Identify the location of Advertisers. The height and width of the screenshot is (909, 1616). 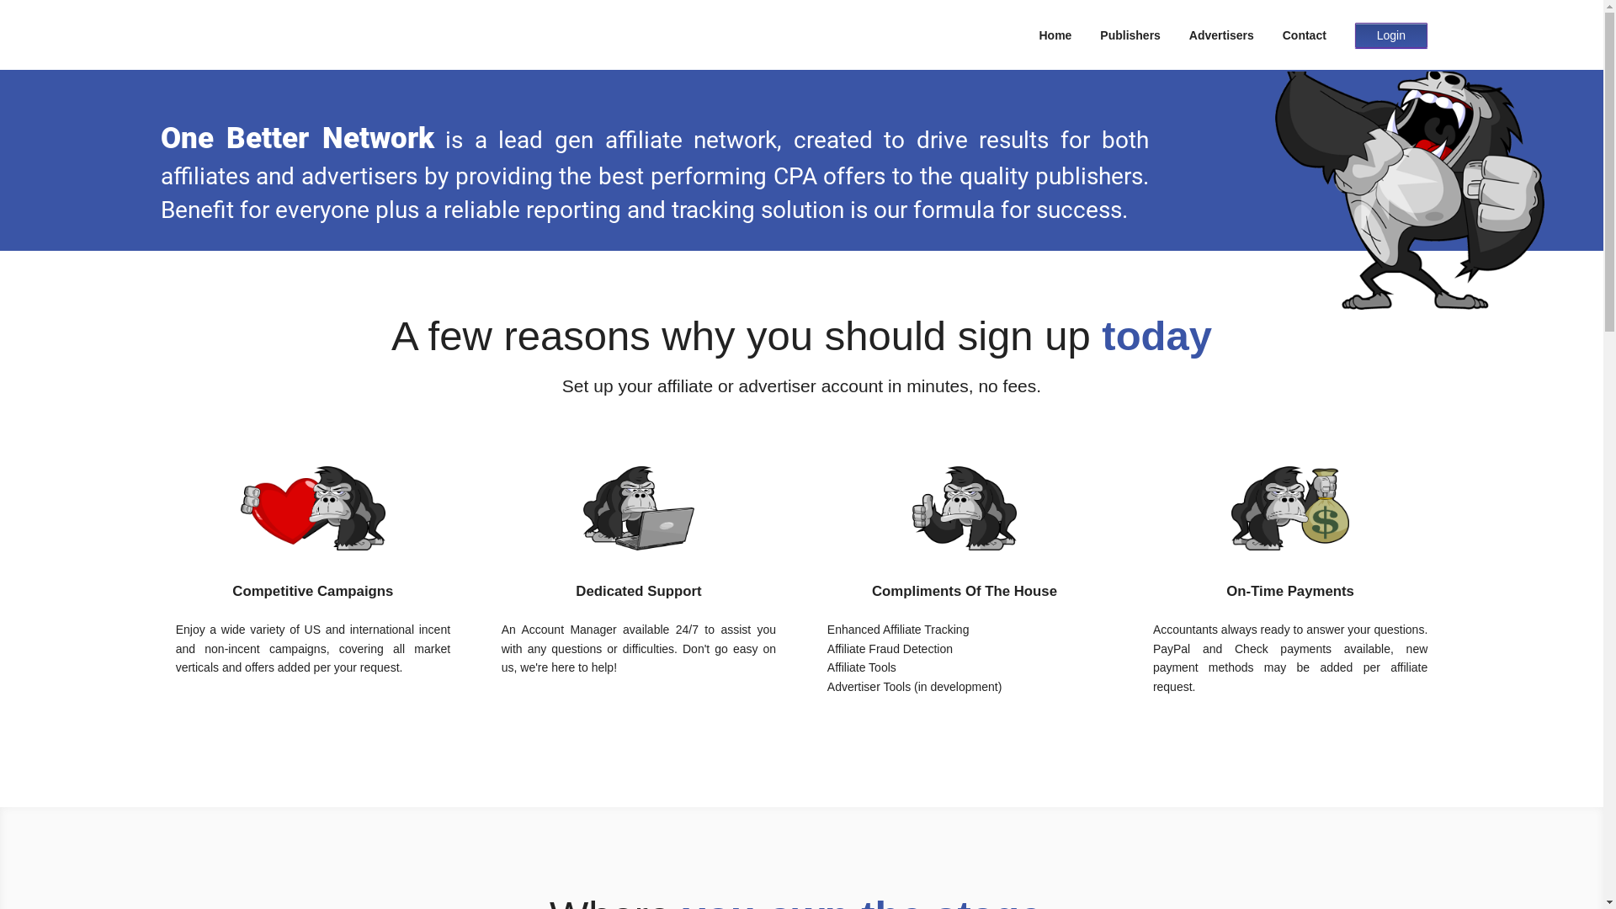
(1222, 35).